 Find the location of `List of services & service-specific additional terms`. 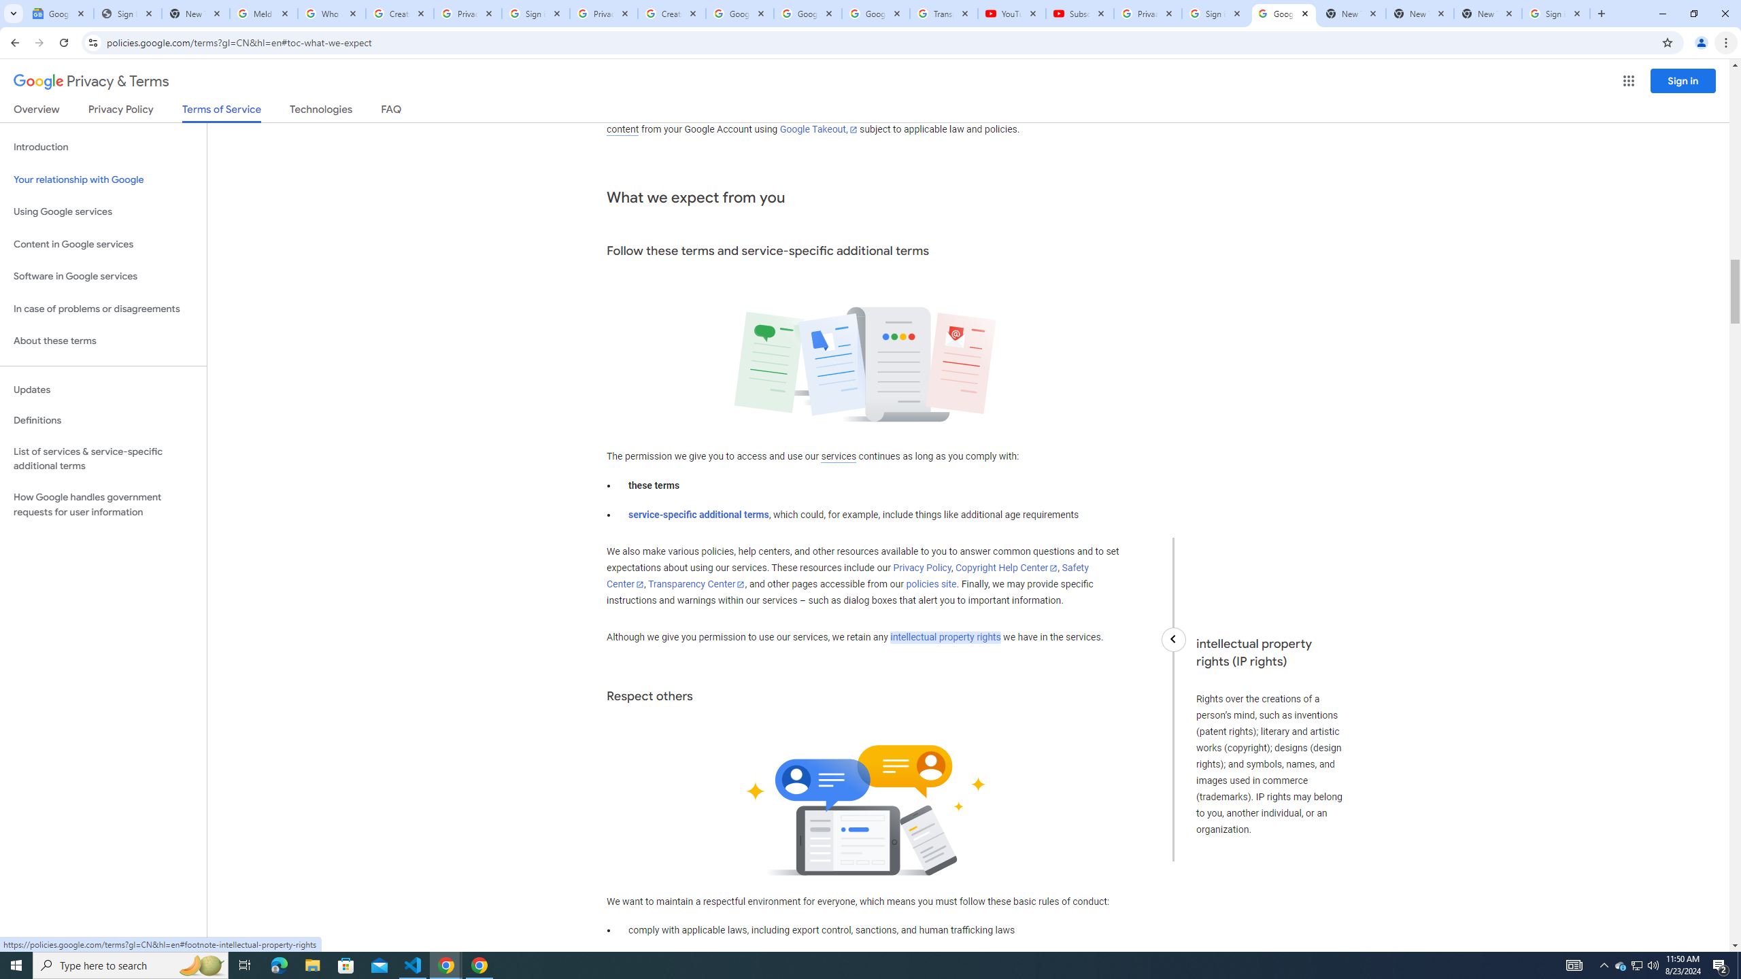

List of services & service-specific additional terms is located at coordinates (103, 458).